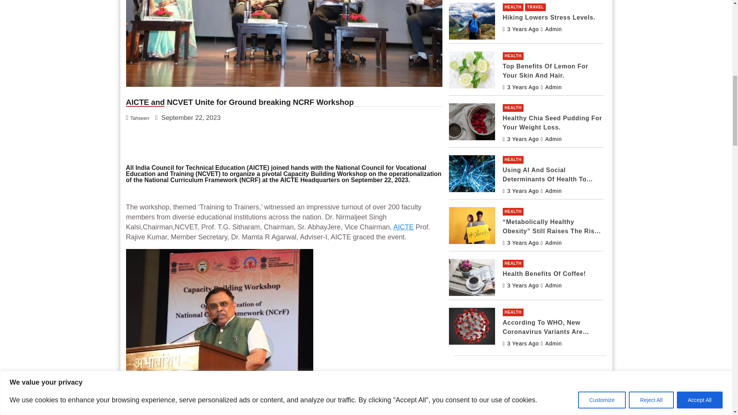 This screenshot has height=415, width=738. I want to click on Top benefits of lemon for your skin and hair., so click(520, 87).